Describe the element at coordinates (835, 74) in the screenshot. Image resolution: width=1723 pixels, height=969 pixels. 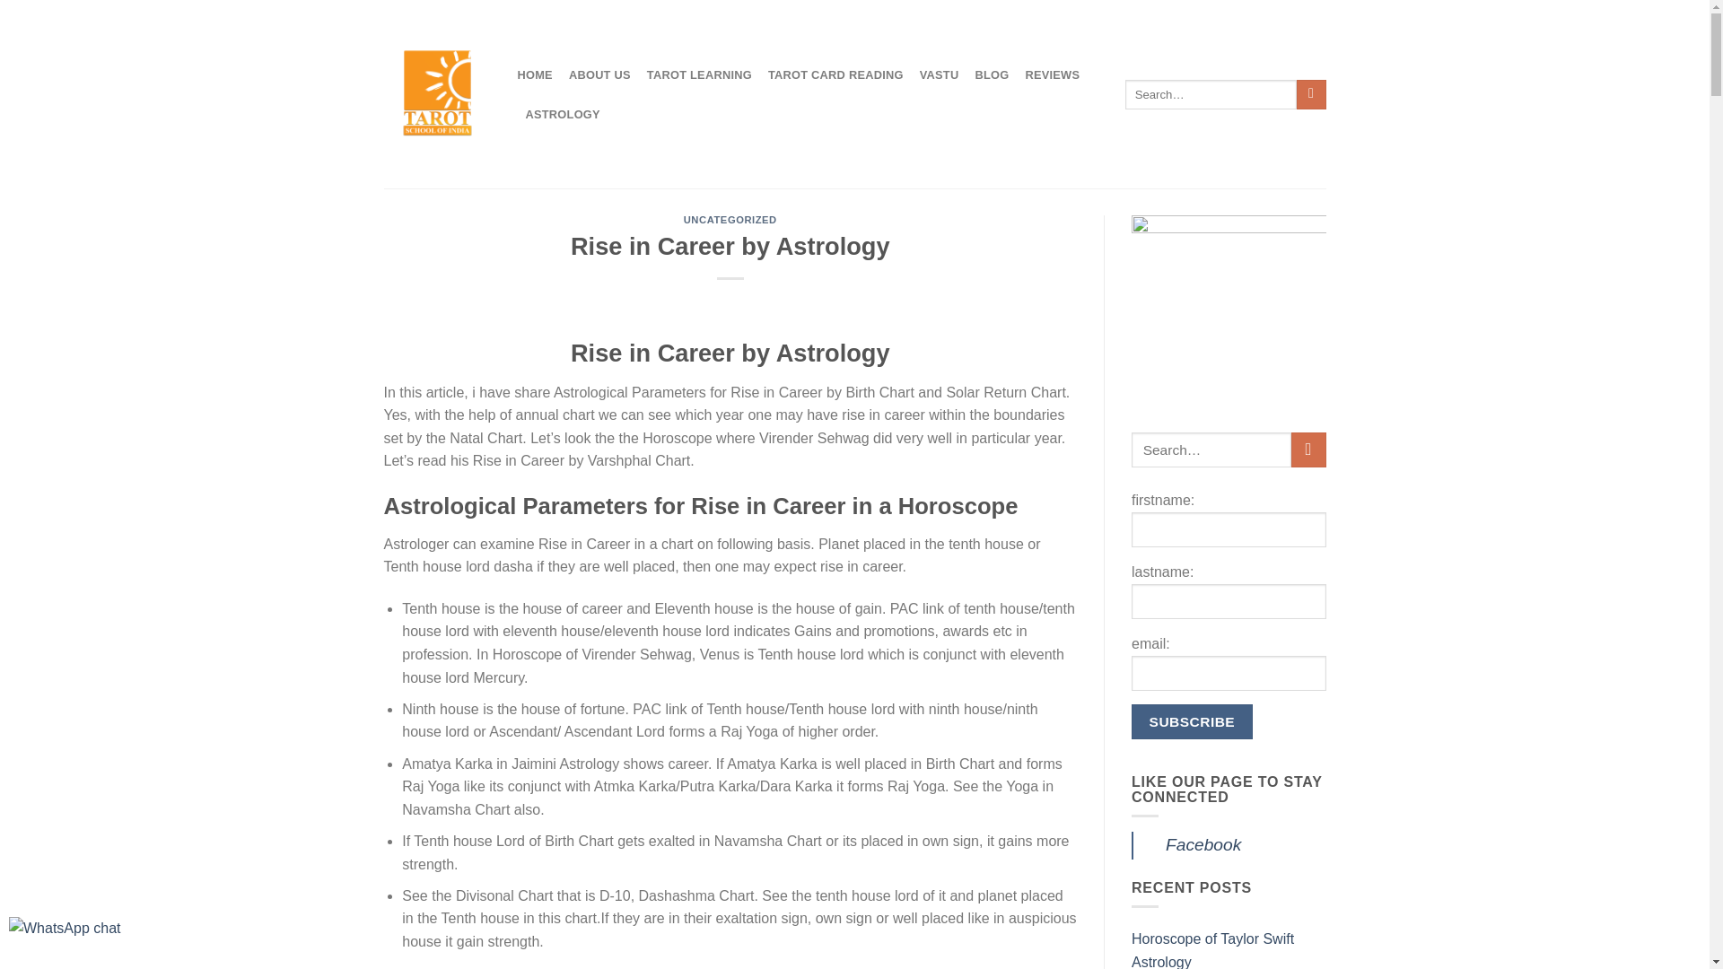
I see `TAROT CARD READING` at that location.